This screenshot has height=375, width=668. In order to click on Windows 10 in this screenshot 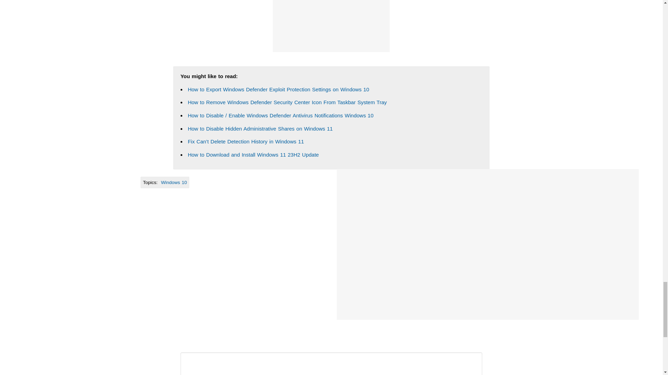, I will do `click(174, 183)`.